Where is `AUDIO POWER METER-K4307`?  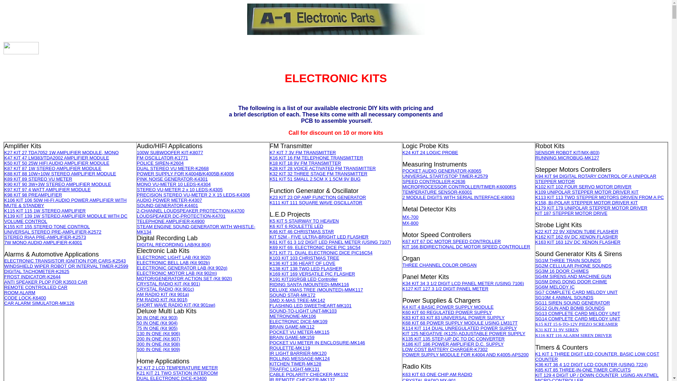 AUDIO POWER METER-K4307 is located at coordinates (169, 200).